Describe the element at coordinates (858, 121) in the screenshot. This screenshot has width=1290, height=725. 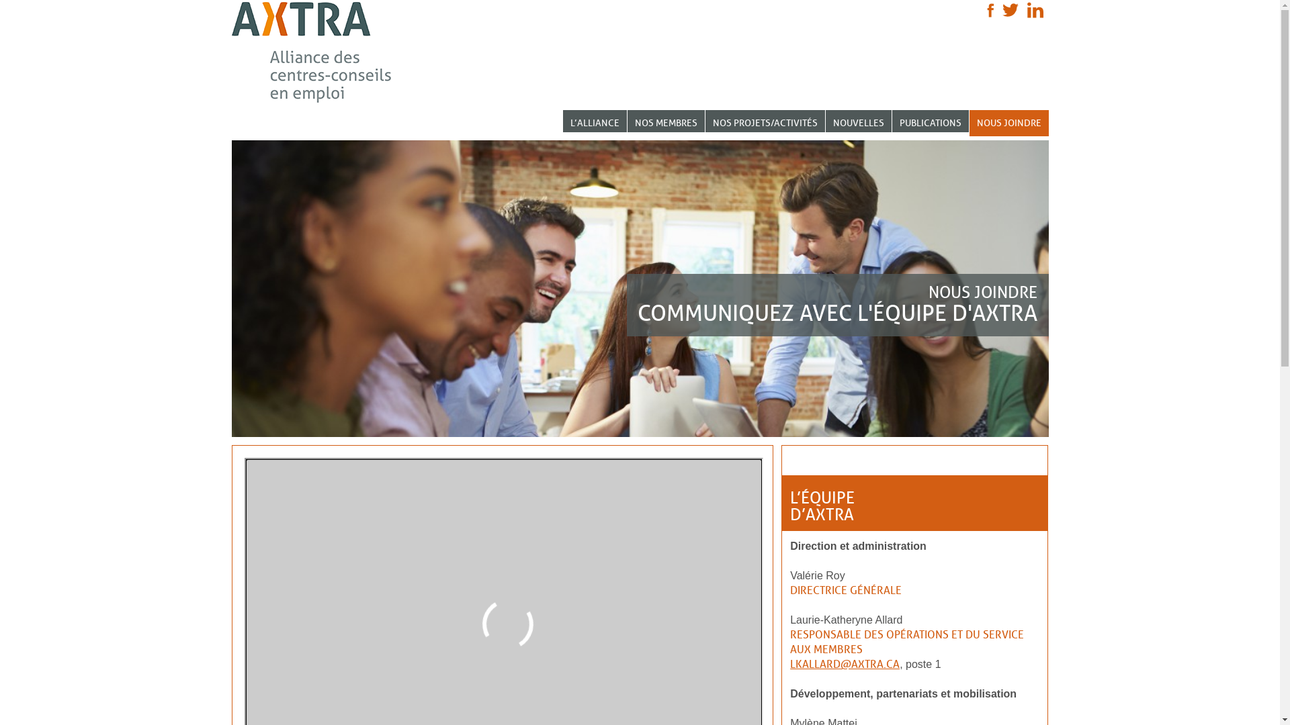
I see `NOUVELLES` at that location.